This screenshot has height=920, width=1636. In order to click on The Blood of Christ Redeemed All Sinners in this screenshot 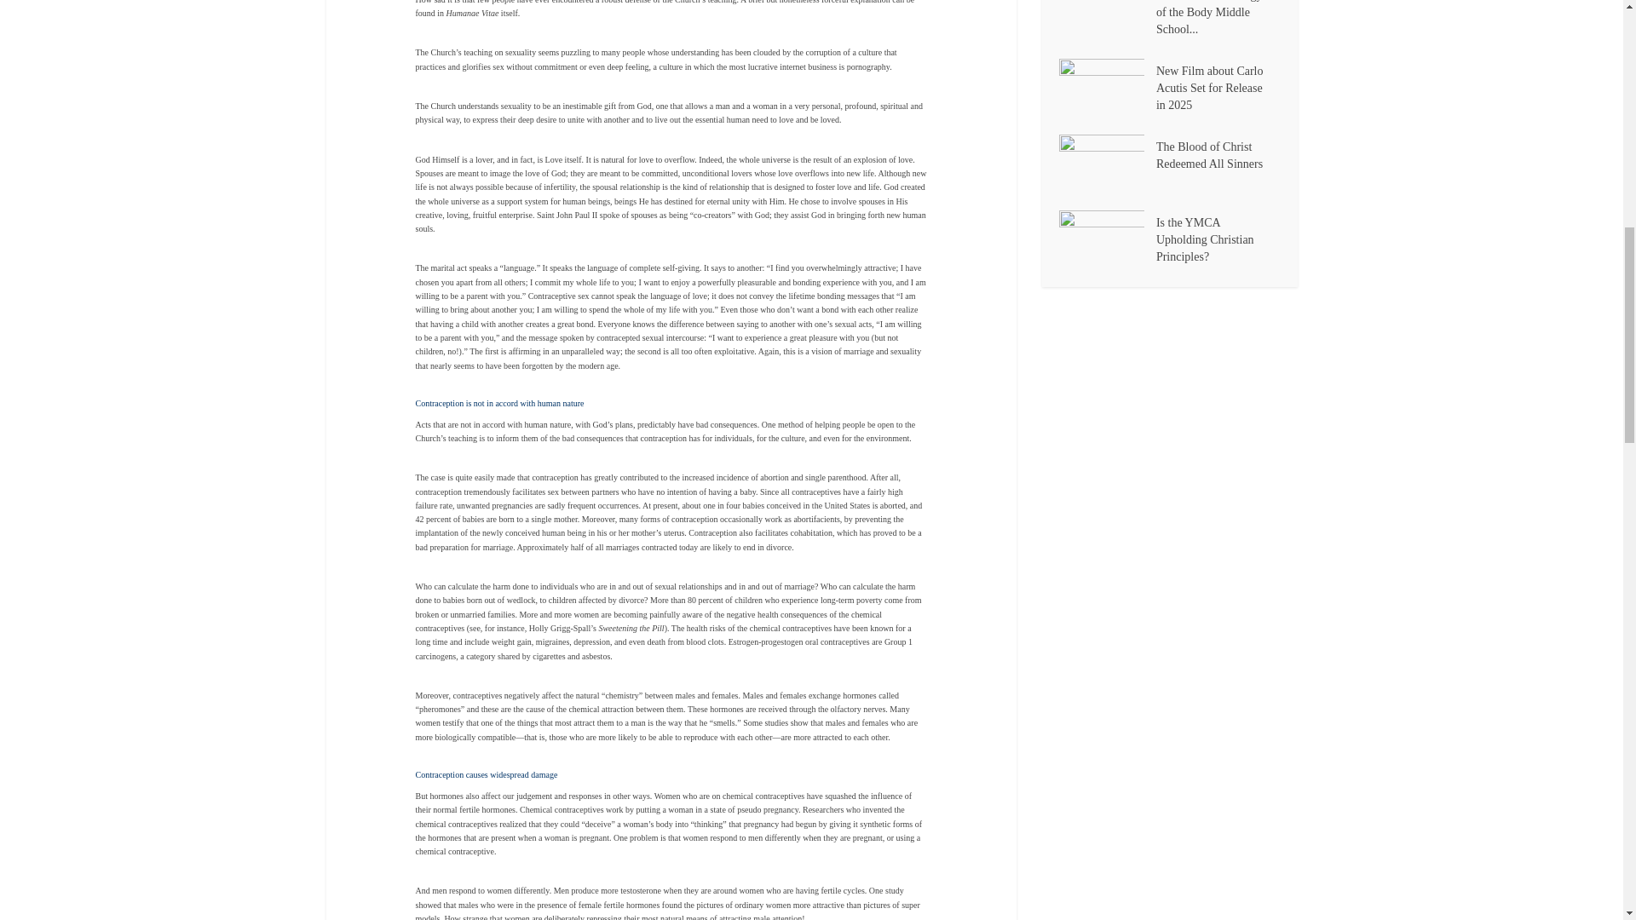, I will do `click(1218, 153)`.